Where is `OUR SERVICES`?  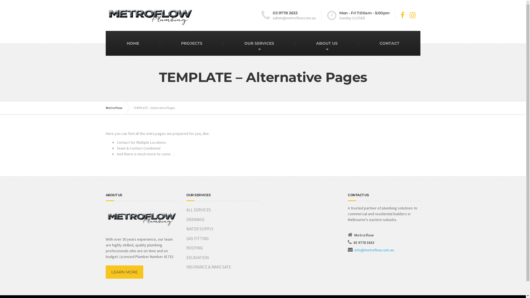 OUR SERVICES is located at coordinates (259, 43).